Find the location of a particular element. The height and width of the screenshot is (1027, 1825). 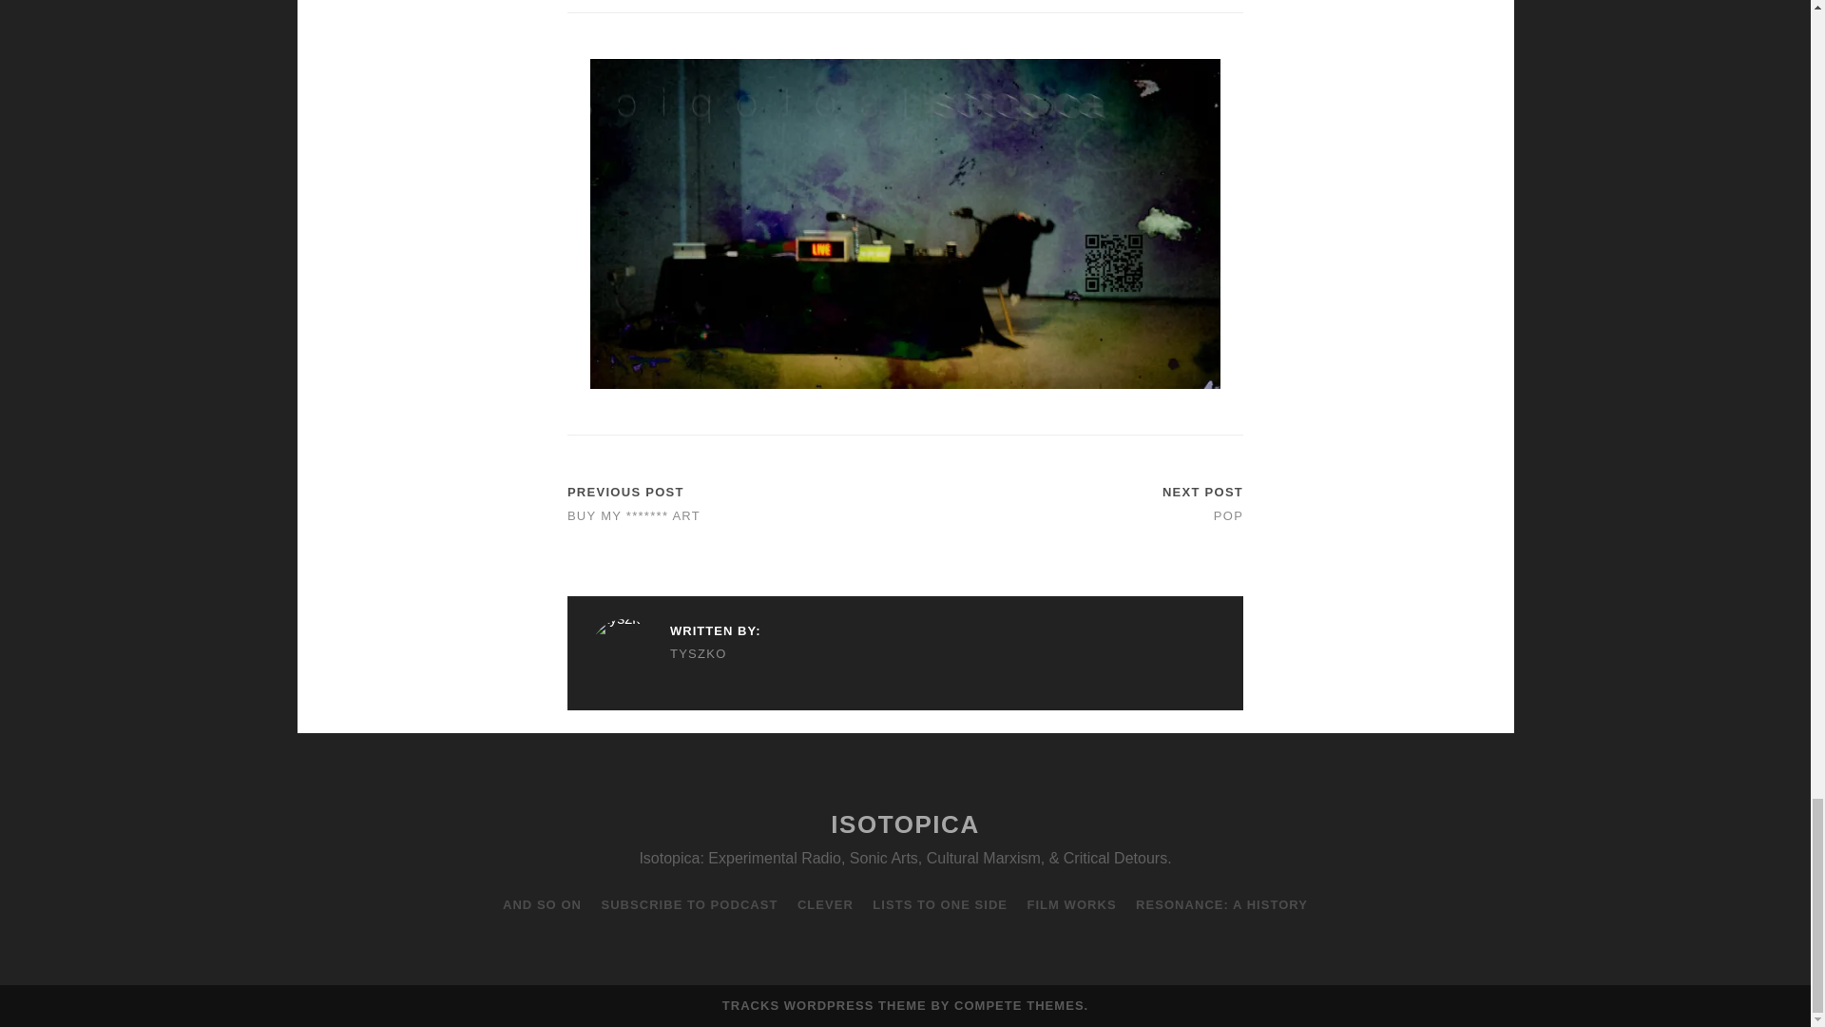

RESONANCE: A HISTORY is located at coordinates (1221, 905).